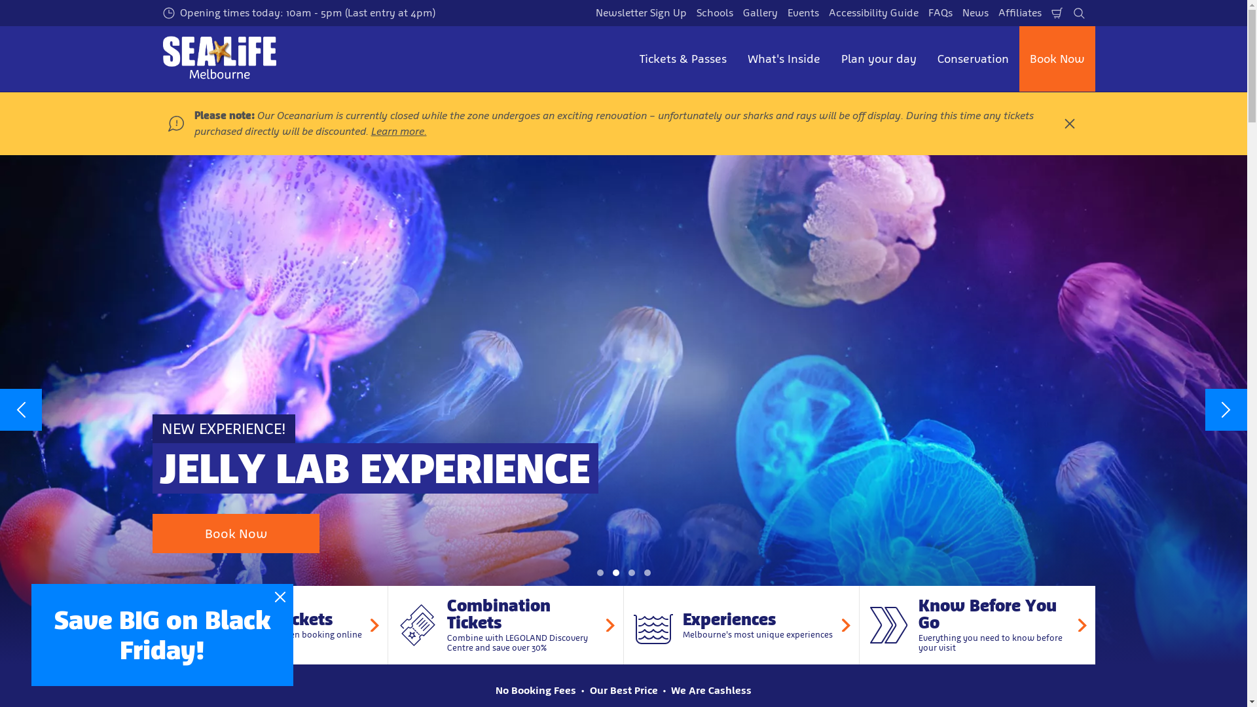  What do you see at coordinates (973, 59) in the screenshot?
I see `Conservation` at bounding box center [973, 59].